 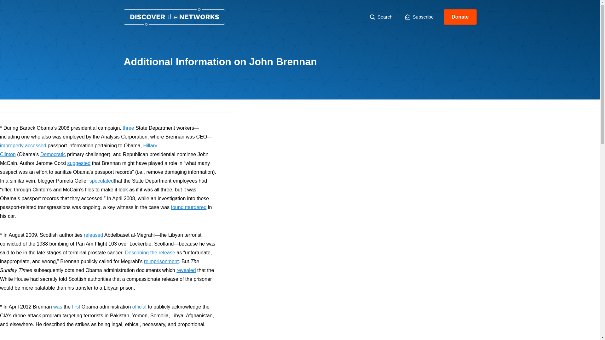 I want to click on revealed, so click(x=186, y=270).